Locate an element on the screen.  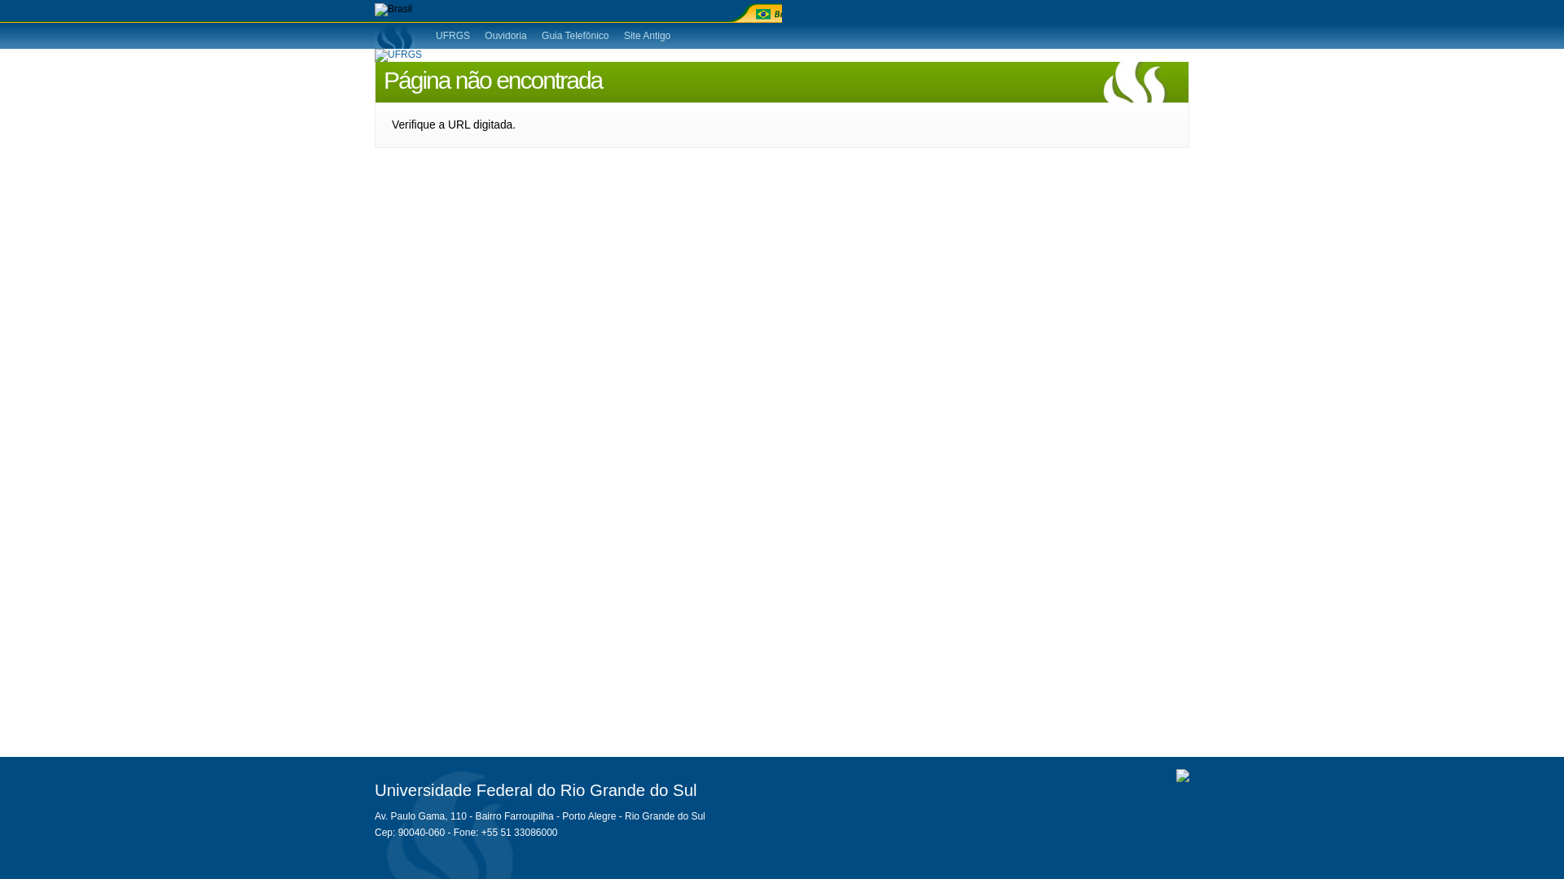
Portal UFRGS | Universidade Federal do Rio Grande do Sul is located at coordinates (398, 55).